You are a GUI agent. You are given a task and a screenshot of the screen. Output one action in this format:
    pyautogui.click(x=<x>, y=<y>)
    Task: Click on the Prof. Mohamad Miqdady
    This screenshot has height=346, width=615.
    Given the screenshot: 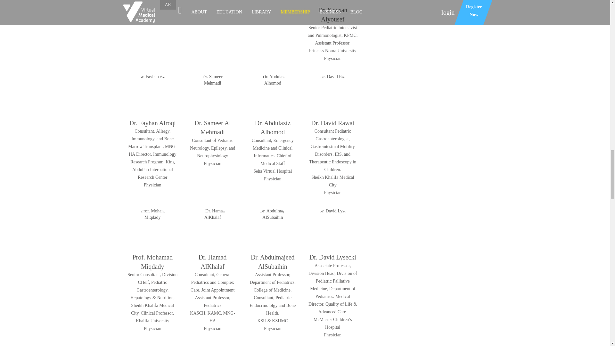 What is the action you would take?
    pyautogui.click(x=152, y=229)
    